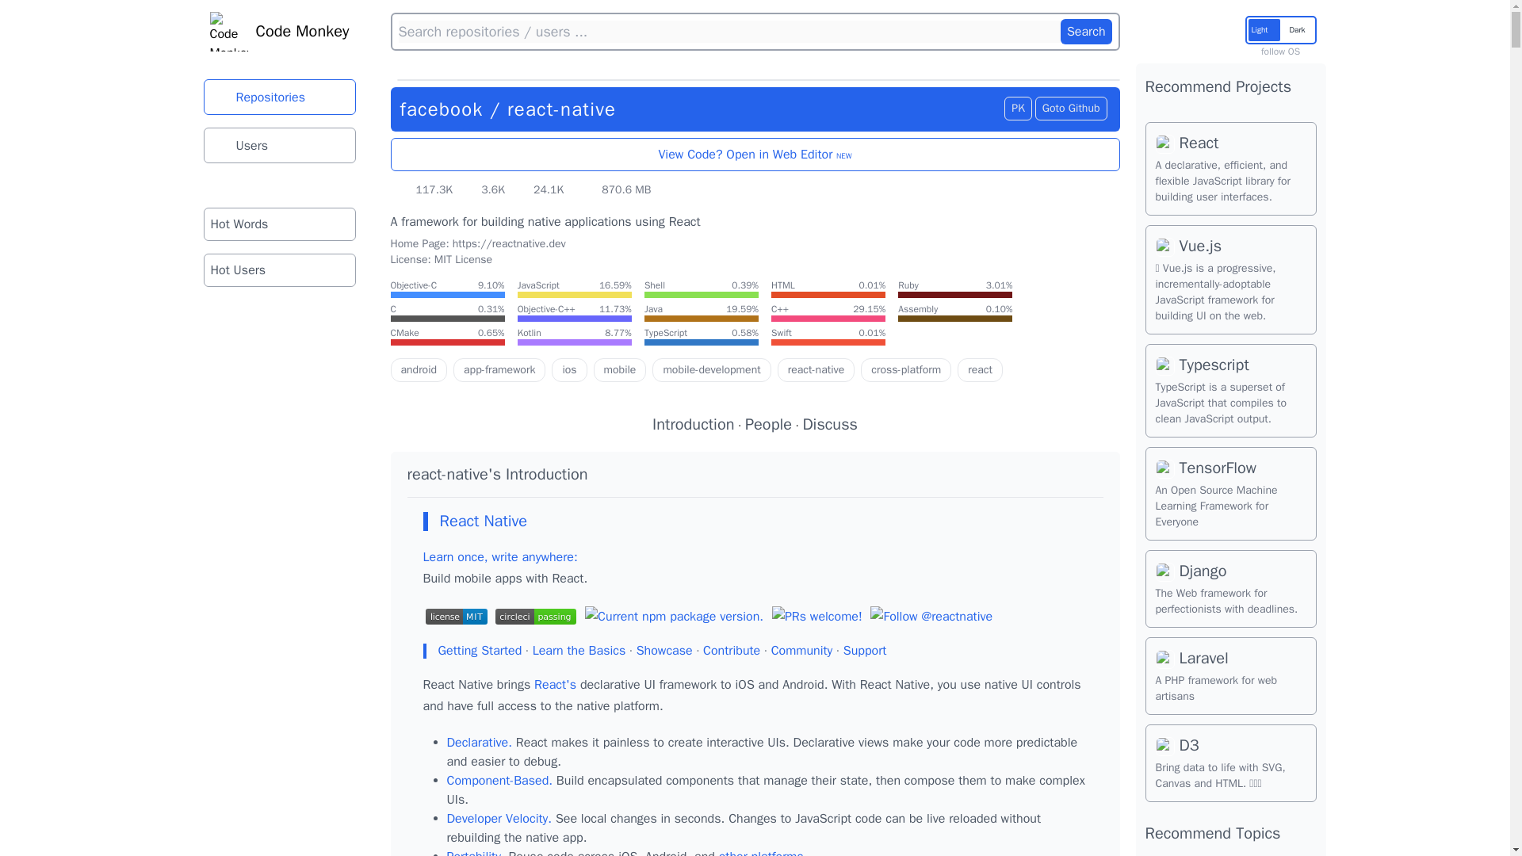  Describe the element at coordinates (816, 369) in the screenshot. I see `react-native` at that location.